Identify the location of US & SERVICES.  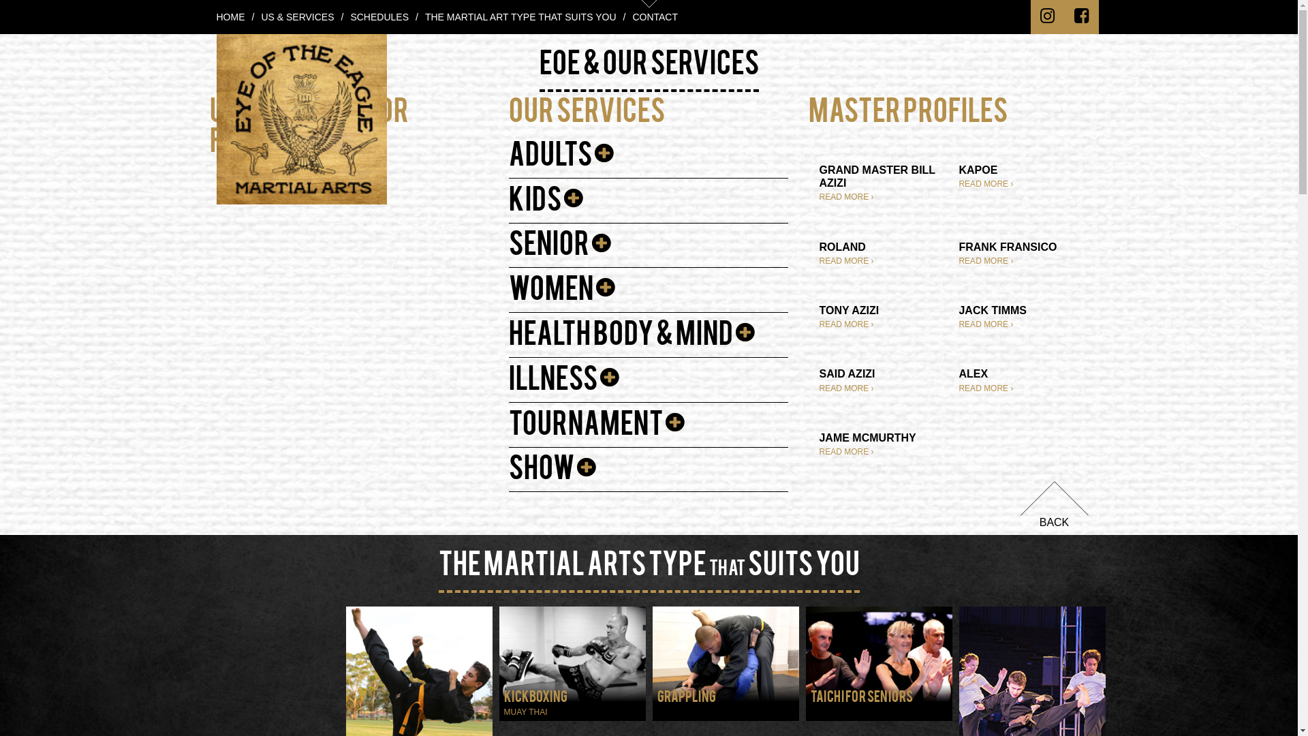
(297, 17).